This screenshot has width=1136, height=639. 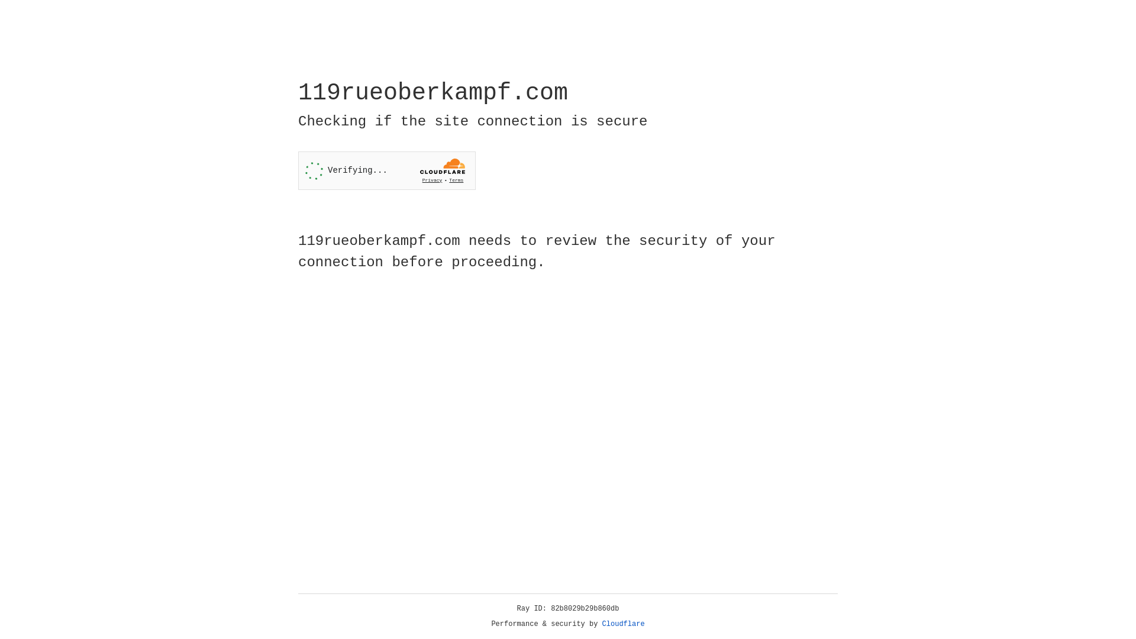 What do you see at coordinates (624, 624) in the screenshot?
I see `Cloudflare` at bounding box center [624, 624].